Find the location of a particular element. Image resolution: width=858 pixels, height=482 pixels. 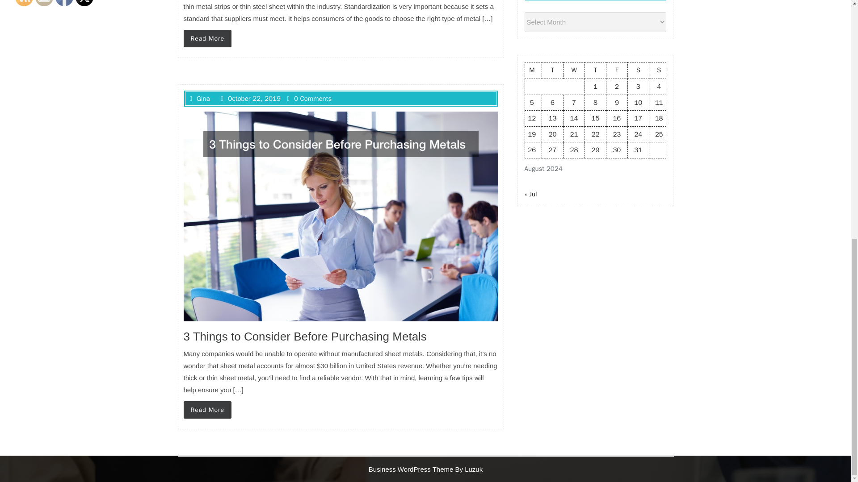

Tuesday is located at coordinates (553, 71).